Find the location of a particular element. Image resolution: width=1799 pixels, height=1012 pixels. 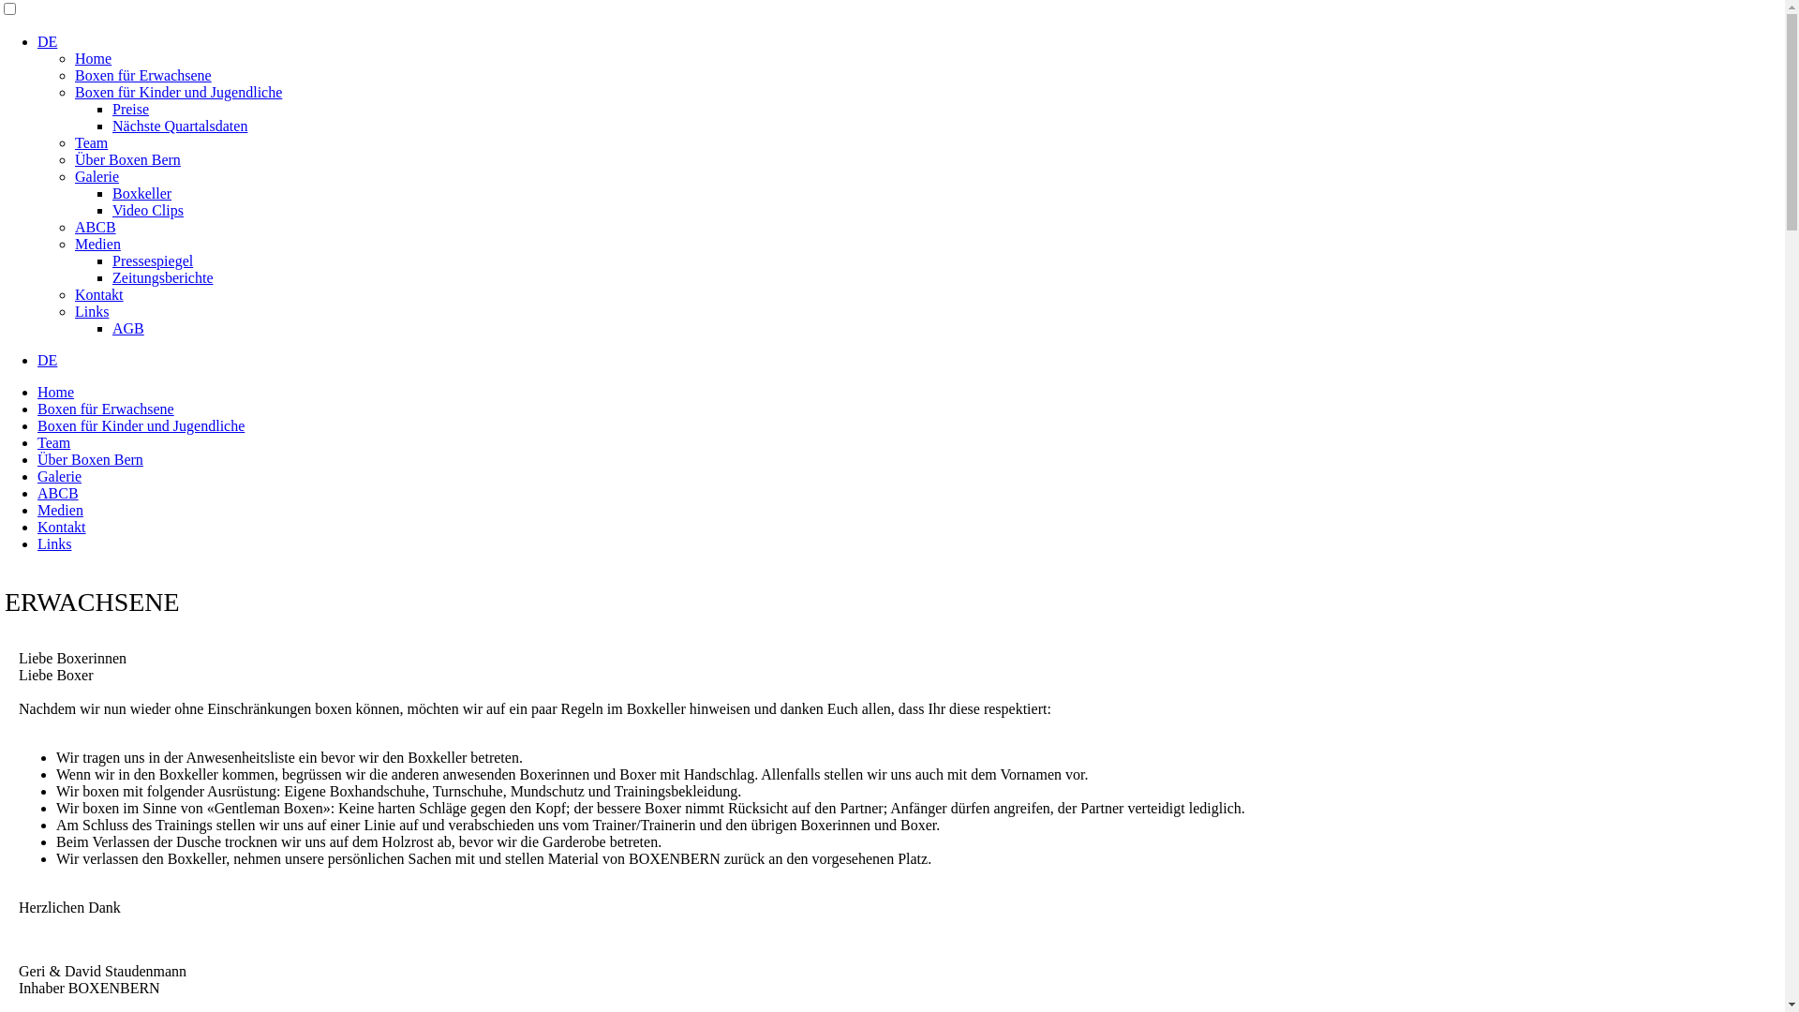

Preise is located at coordinates (131, 109).